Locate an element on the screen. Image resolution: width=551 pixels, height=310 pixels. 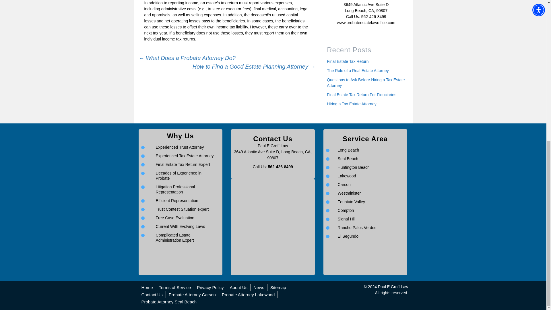
The Role of a Real Estate Attorney is located at coordinates (358, 70).